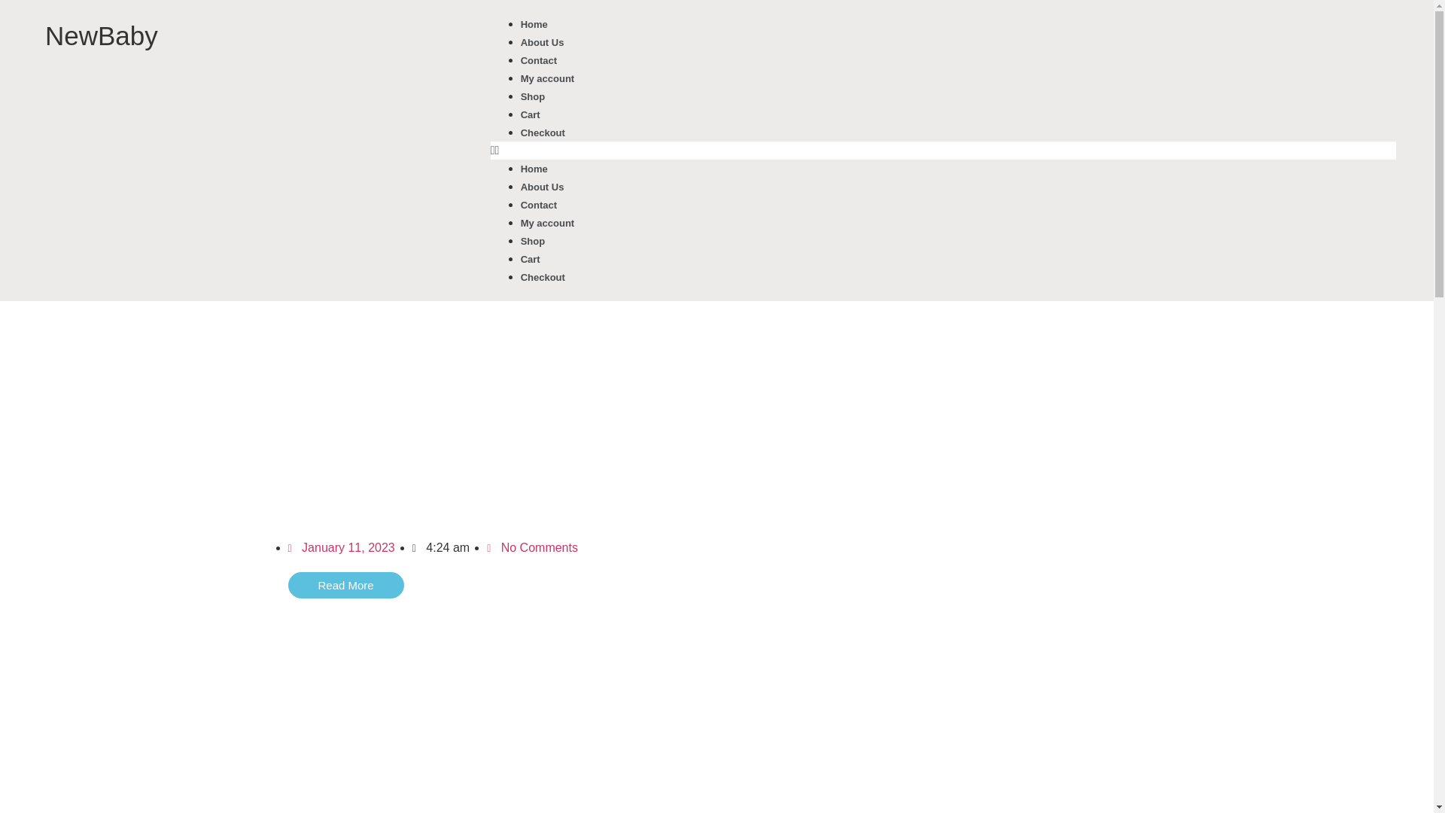 Image resolution: width=1445 pixels, height=813 pixels. I want to click on About Us, so click(542, 187).